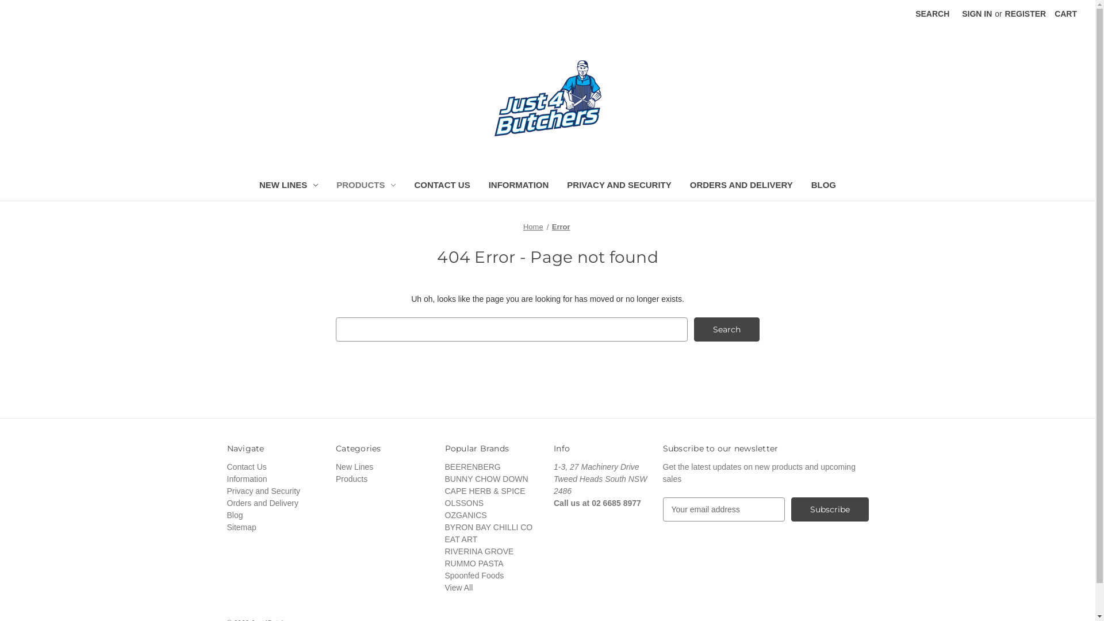 Image resolution: width=1104 pixels, height=621 pixels. Describe the element at coordinates (461, 539) in the screenshot. I see `EAT ART` at that location.